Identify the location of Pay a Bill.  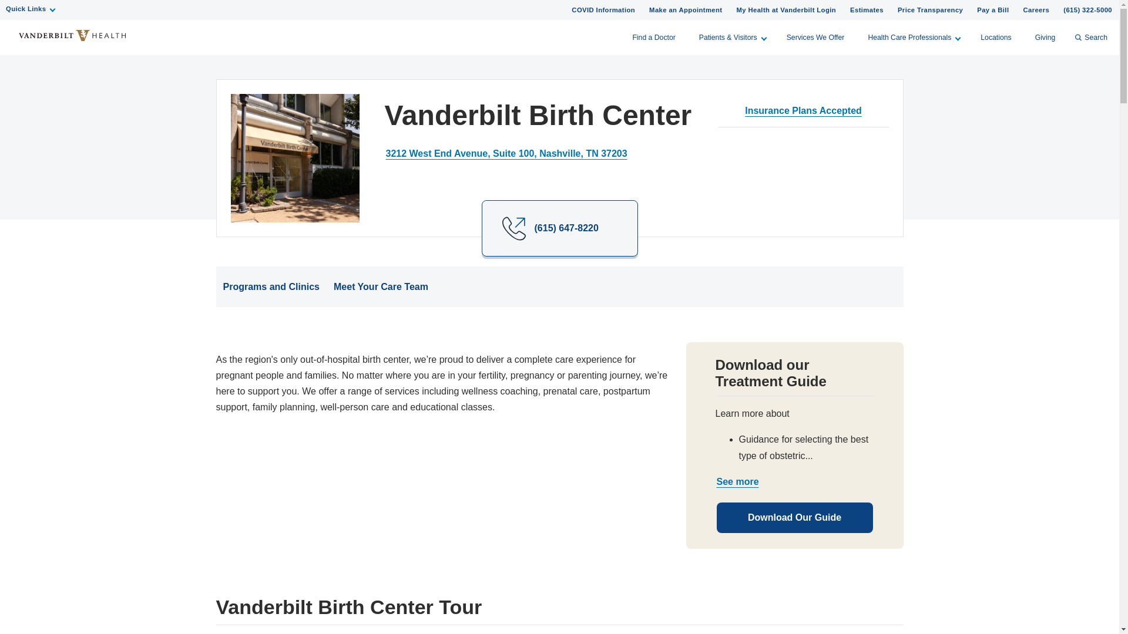
(993, 9).